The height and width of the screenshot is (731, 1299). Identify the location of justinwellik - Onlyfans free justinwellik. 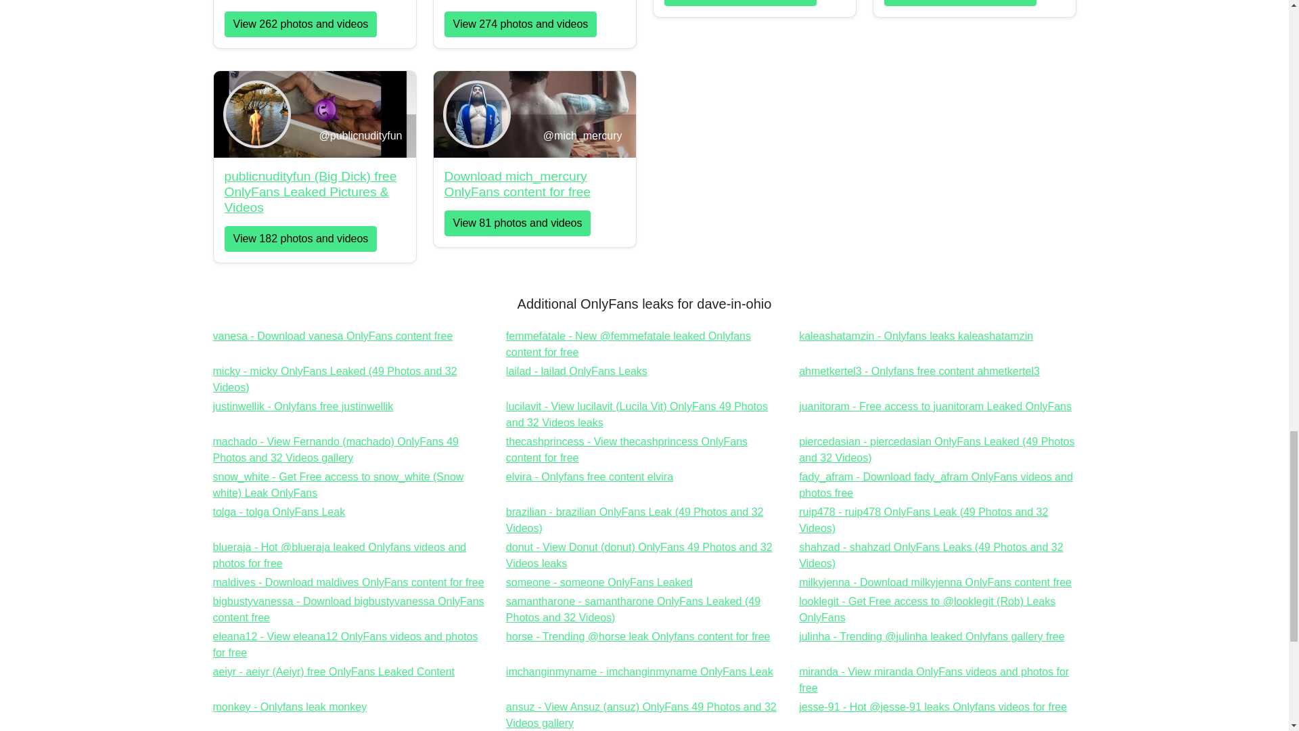
(915, 336).